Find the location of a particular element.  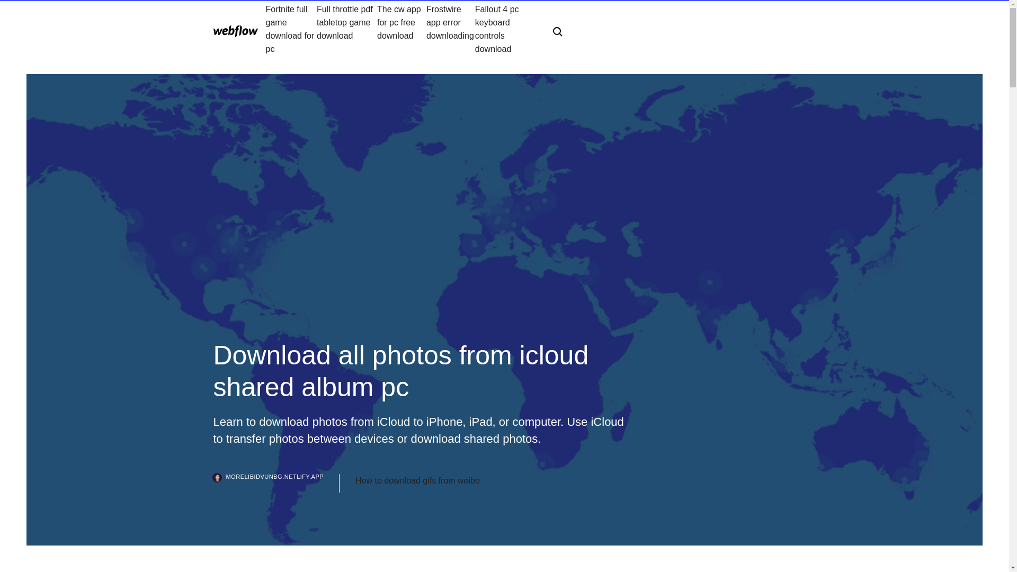

Fallout 4 pc keyboard controls download is located at coordinates (505, 29).